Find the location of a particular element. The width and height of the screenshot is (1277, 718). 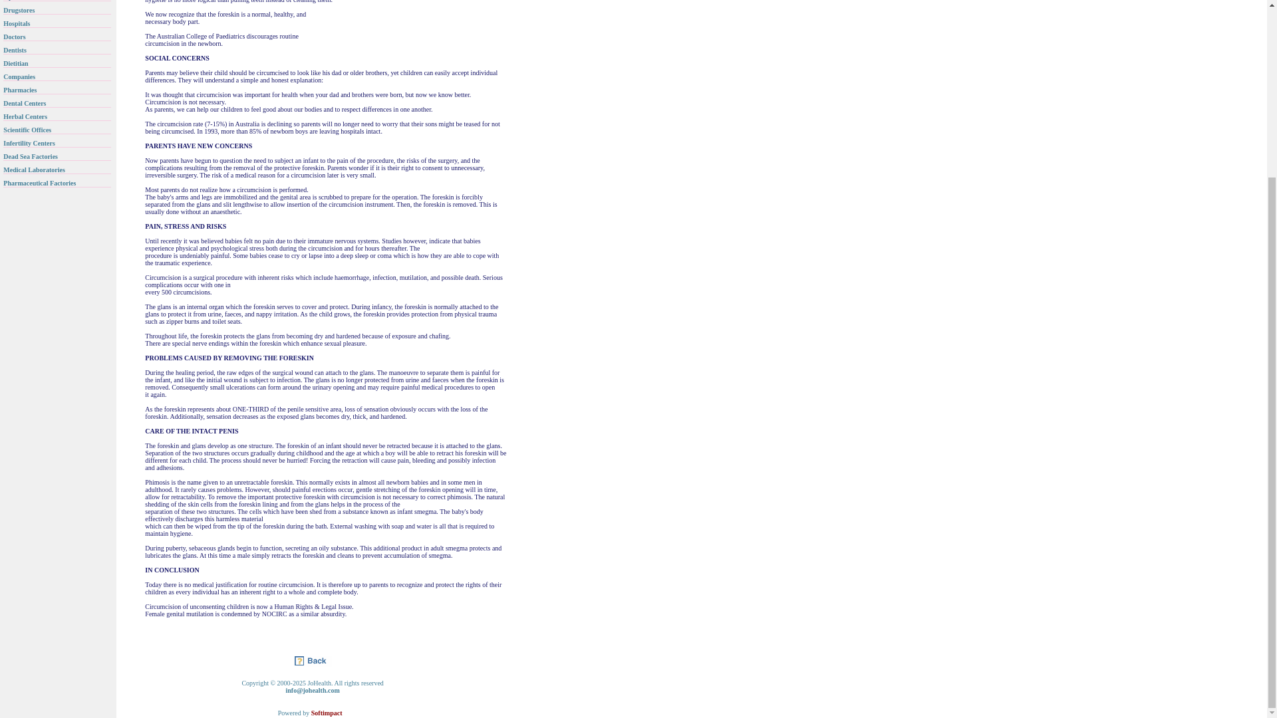

Softimpact is located at coordinates (327, 711).